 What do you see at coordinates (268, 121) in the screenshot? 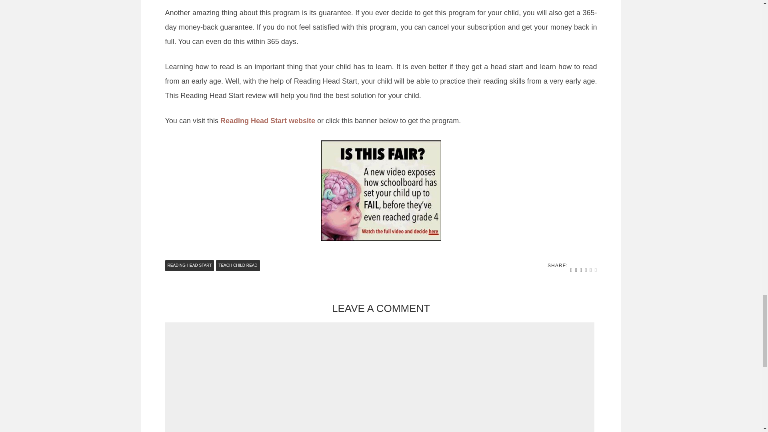
I see `Reading Head Start website` at bounding box center [268, 121].